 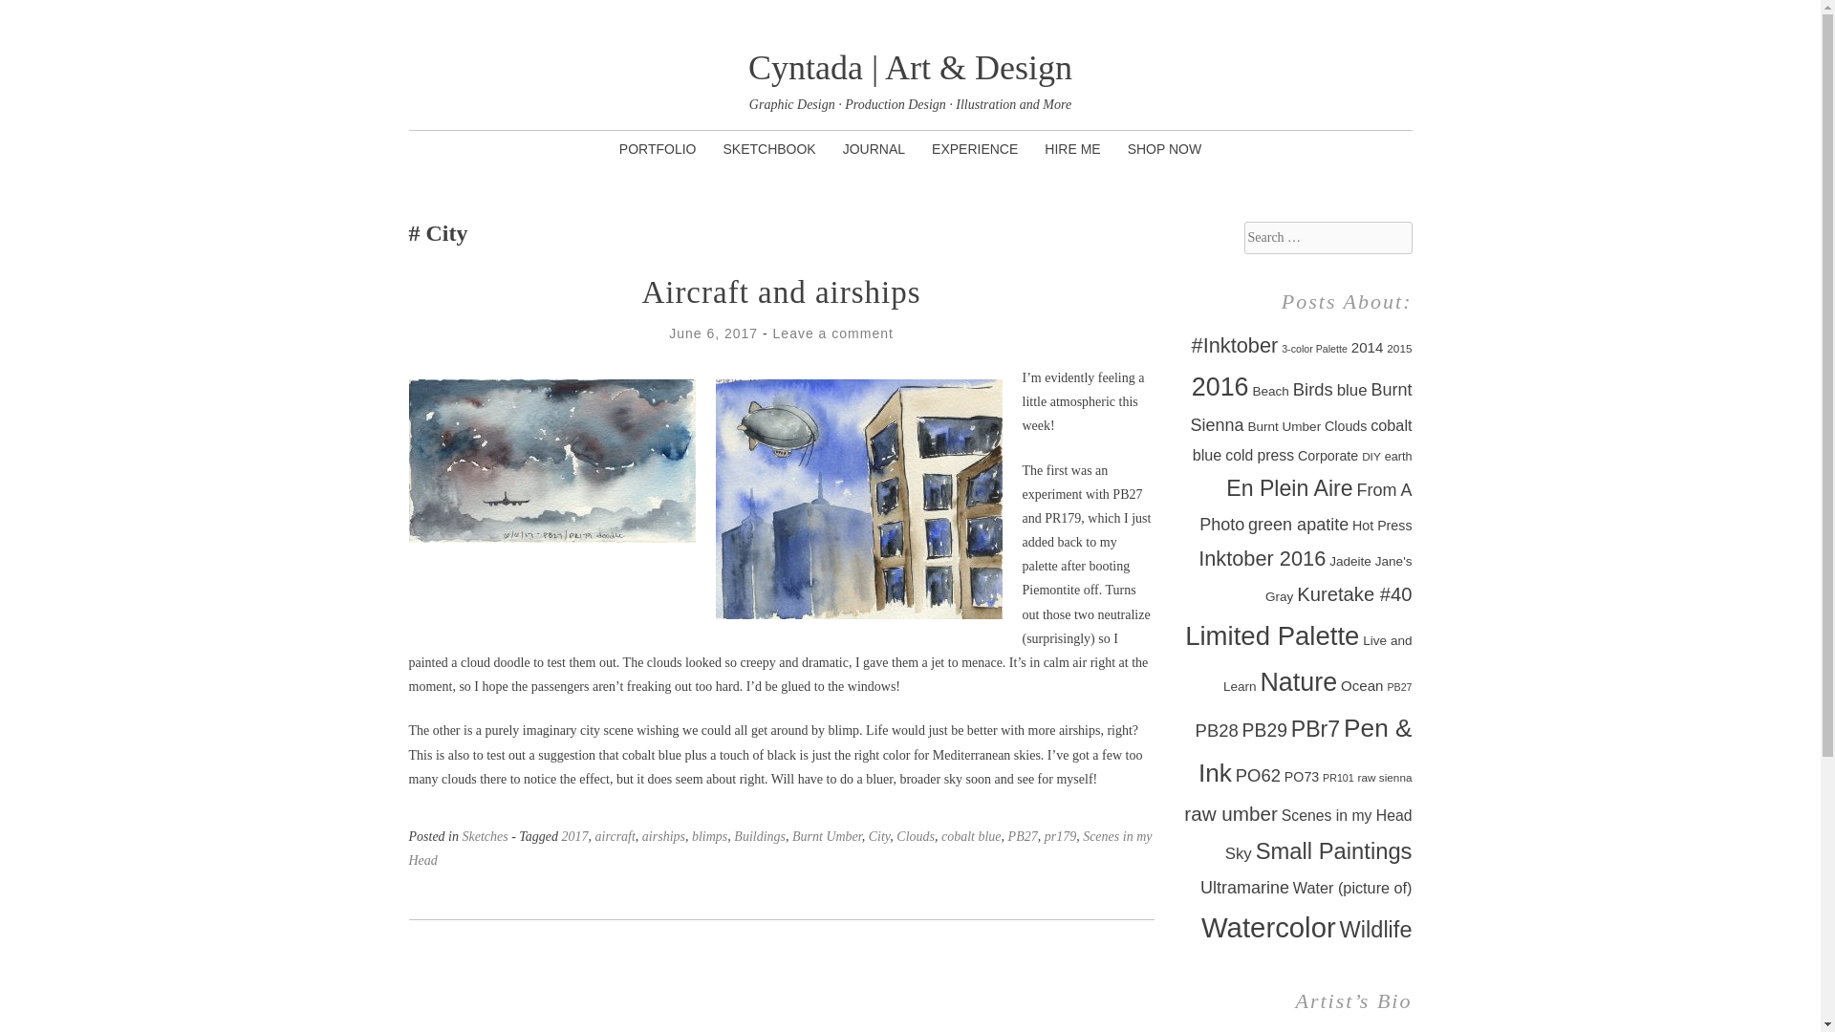 I want to click on SKETCHBOOK, so click(x=768, y=149).